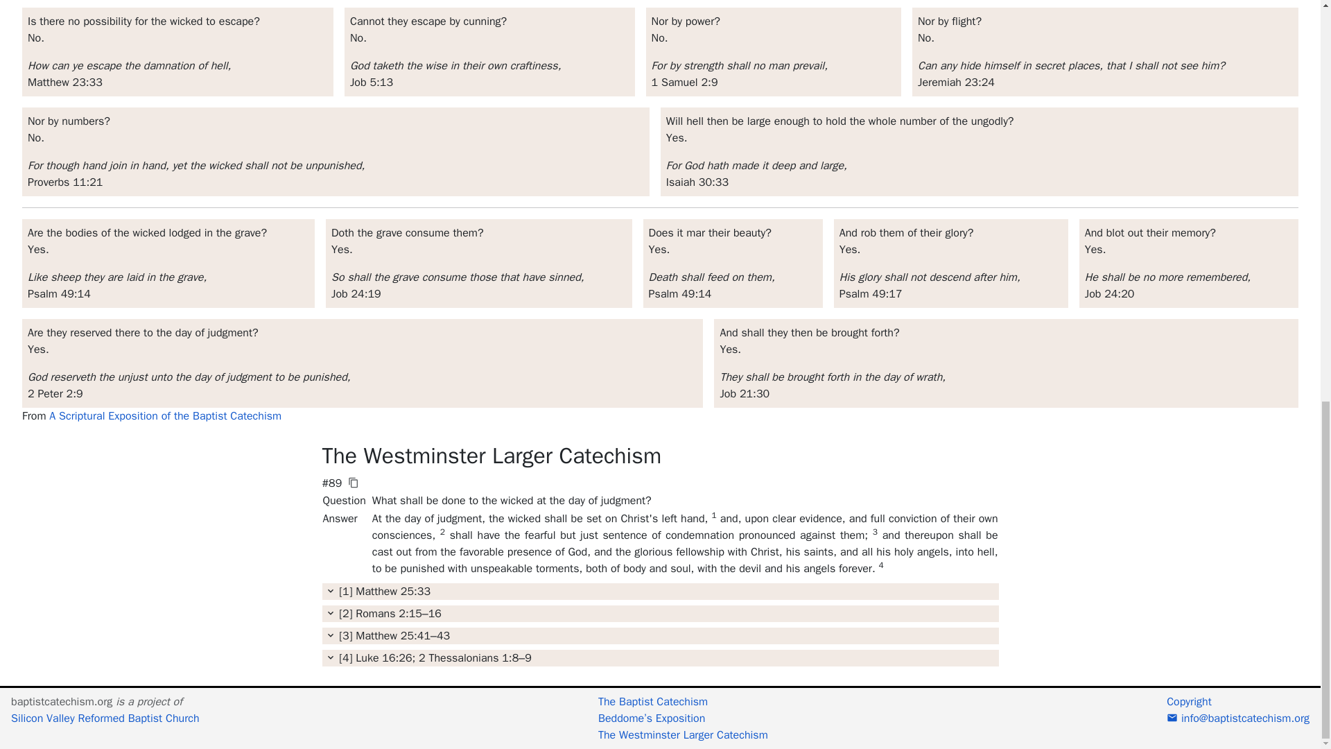 Image resolution: width=1331 pixels, height=749 pixels. What do you see at coordinates (105, 718) in the screenshot?
I see `Silicon Valley Reformed Baptist Church` at bounding box center [105, 718].